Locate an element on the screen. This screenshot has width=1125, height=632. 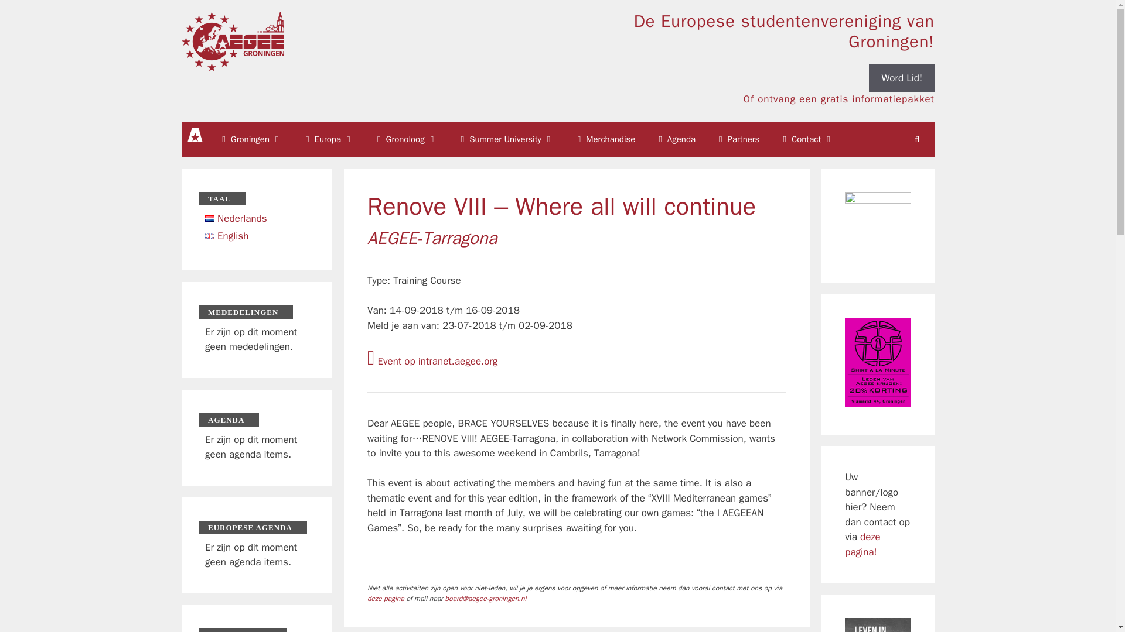
Word Lid! is located at coordinates (901, 78).